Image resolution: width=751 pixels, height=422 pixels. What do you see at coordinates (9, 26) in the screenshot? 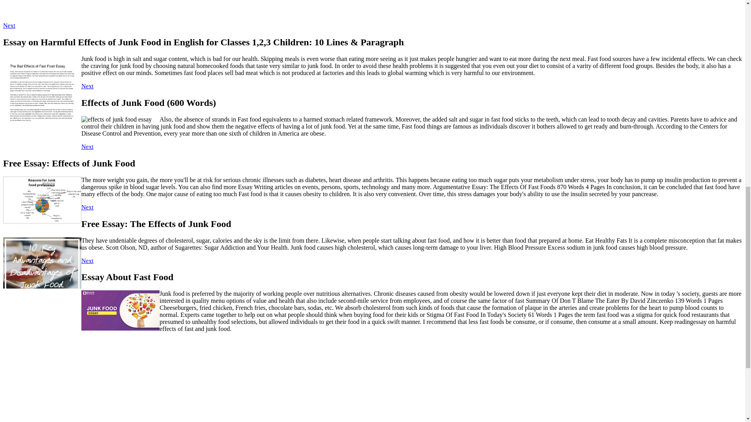
I see `Next` at bounding box center [9, 26].